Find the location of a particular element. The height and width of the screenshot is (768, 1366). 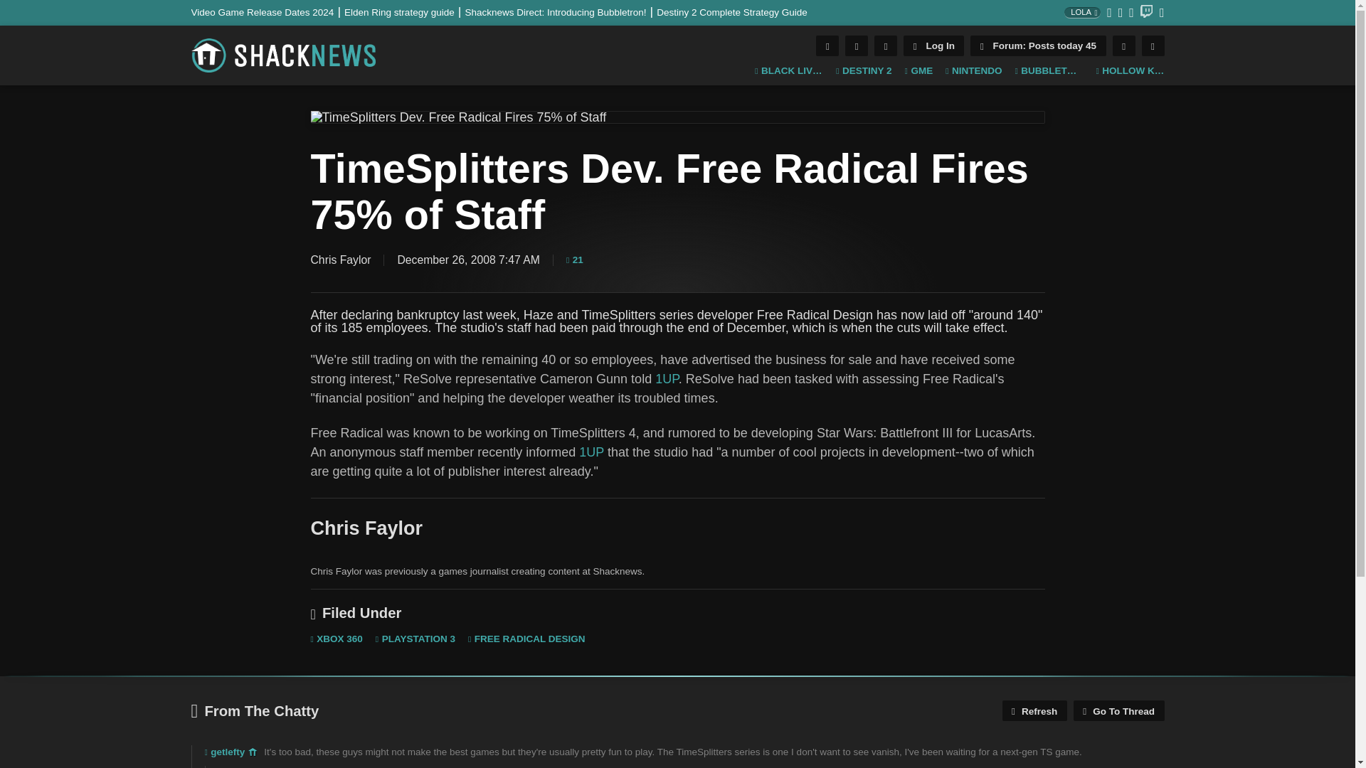

GME is located at coordinates (918, 71).